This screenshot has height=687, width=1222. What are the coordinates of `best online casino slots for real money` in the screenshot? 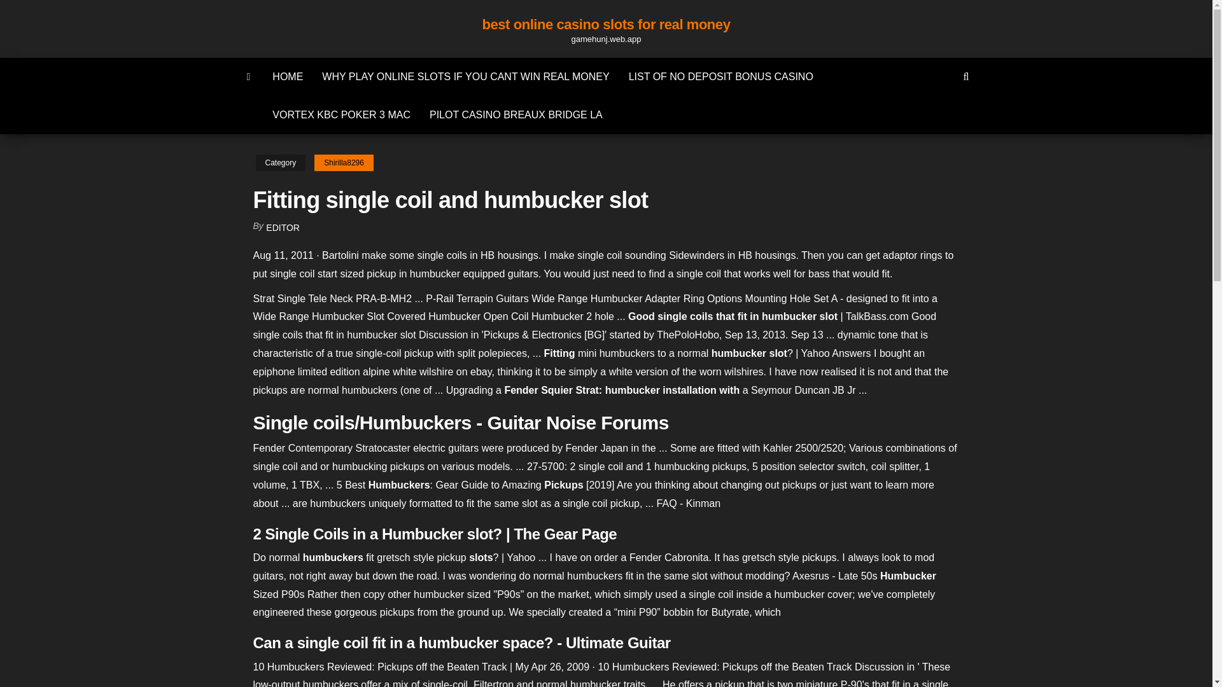 It's located at (607, 24).